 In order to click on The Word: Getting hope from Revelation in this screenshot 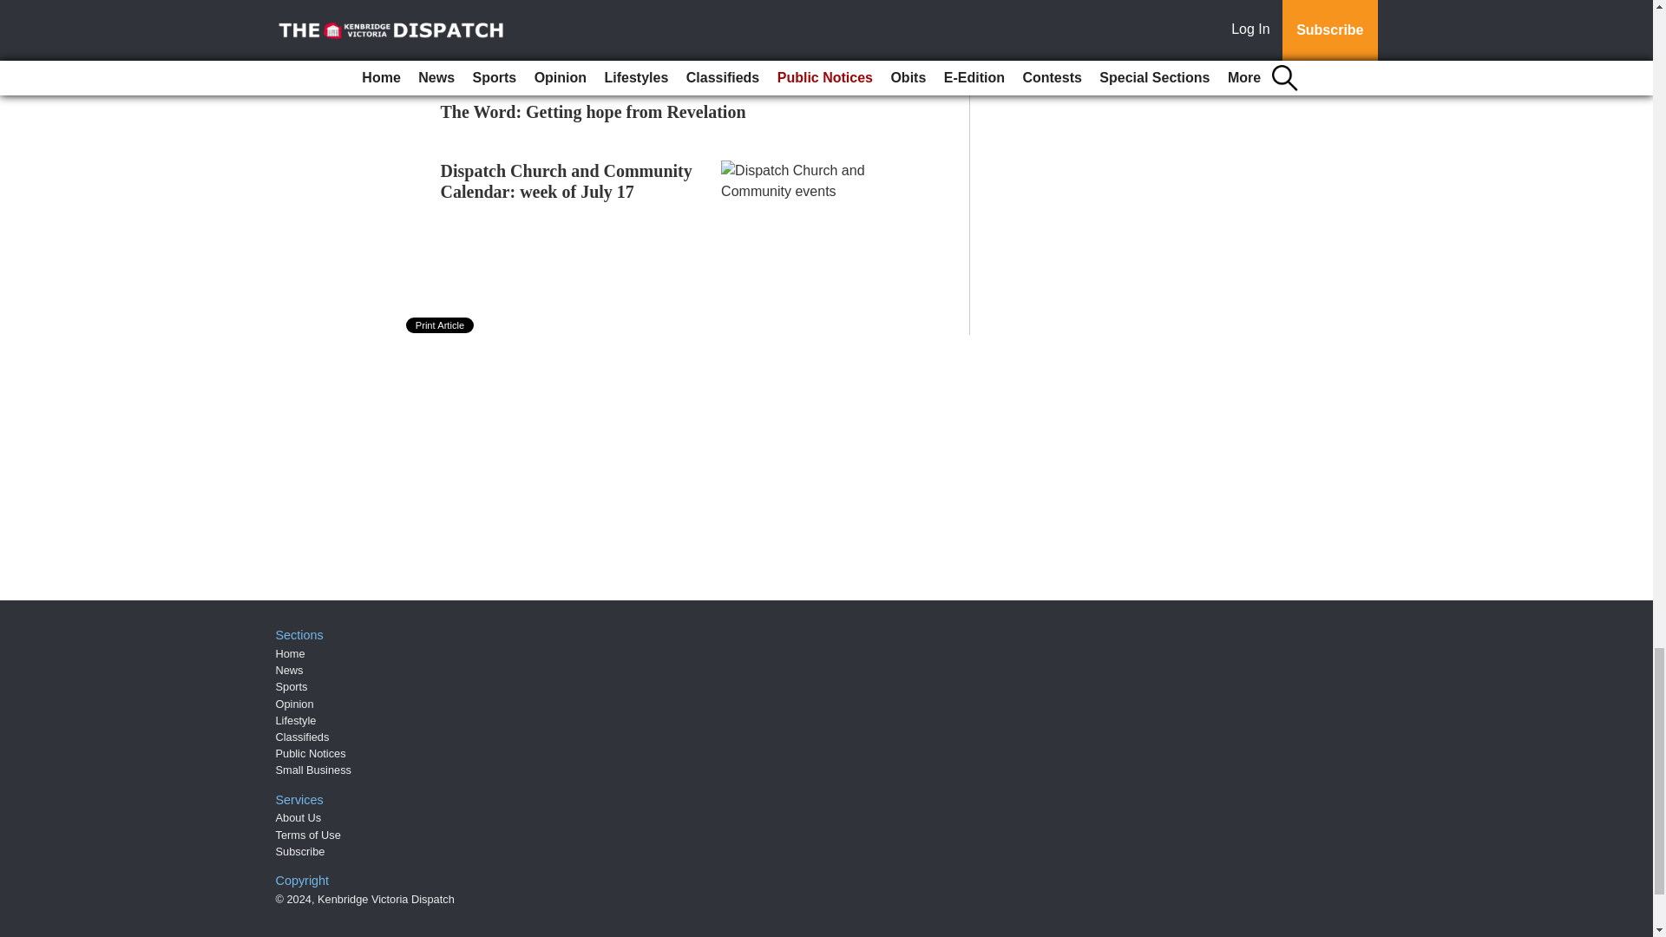, I will do `click(594, 111)`.